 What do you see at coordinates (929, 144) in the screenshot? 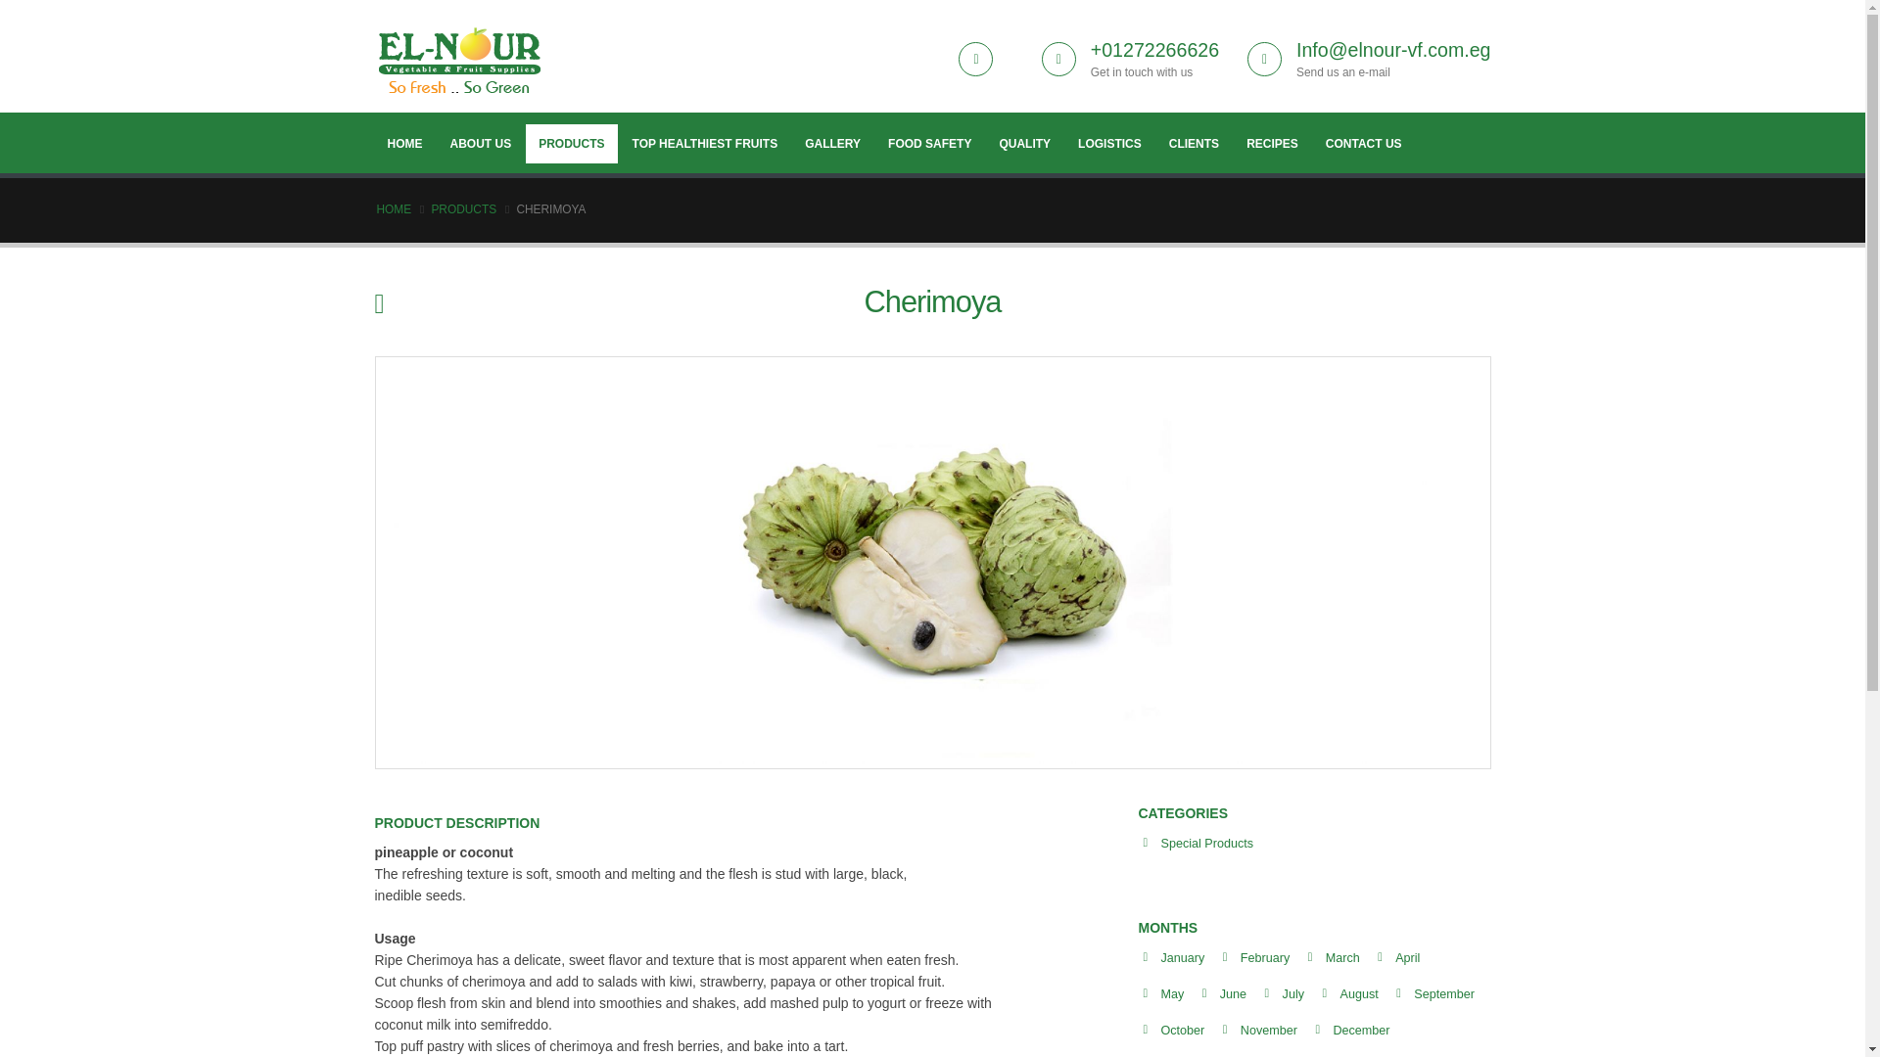
I see `FOOD SAFETY` at bounding box center [929, 144].